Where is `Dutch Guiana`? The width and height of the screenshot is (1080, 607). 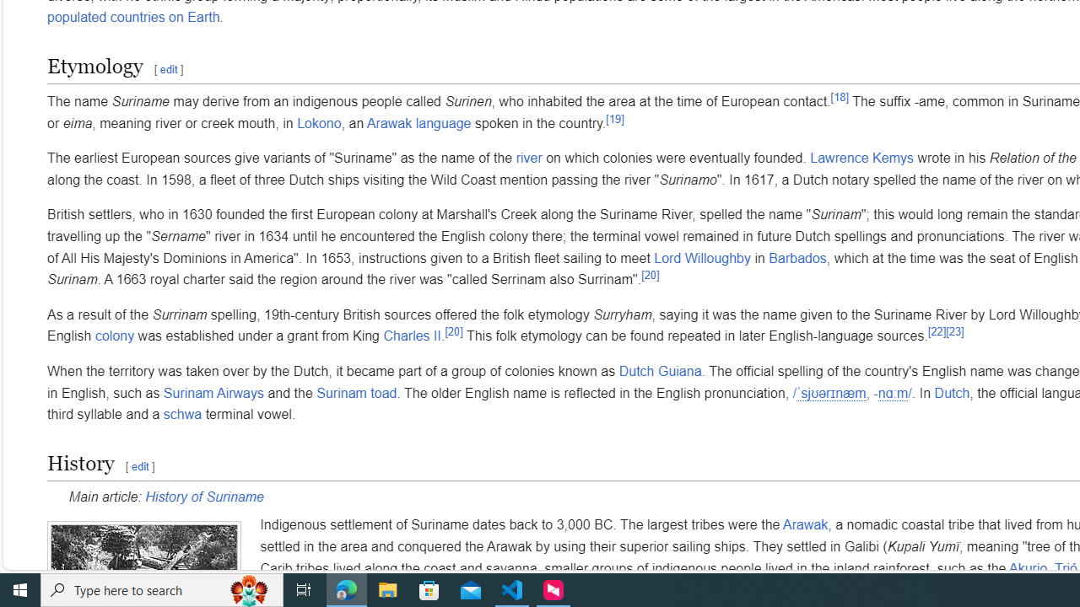
Dutch Guiana is located at coordinates (660, 371).